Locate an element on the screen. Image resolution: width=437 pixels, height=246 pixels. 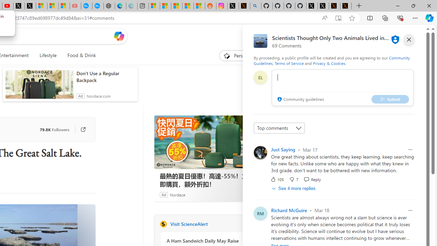
ScienceAlert is located at coordinates (163, 224).